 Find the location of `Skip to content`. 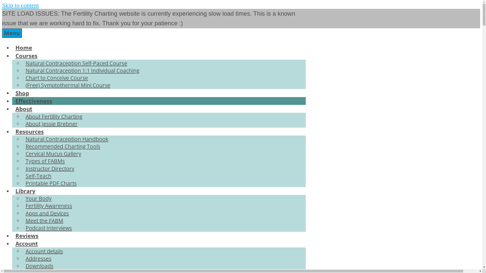

Skip to content is located at coordinates (20, 5).